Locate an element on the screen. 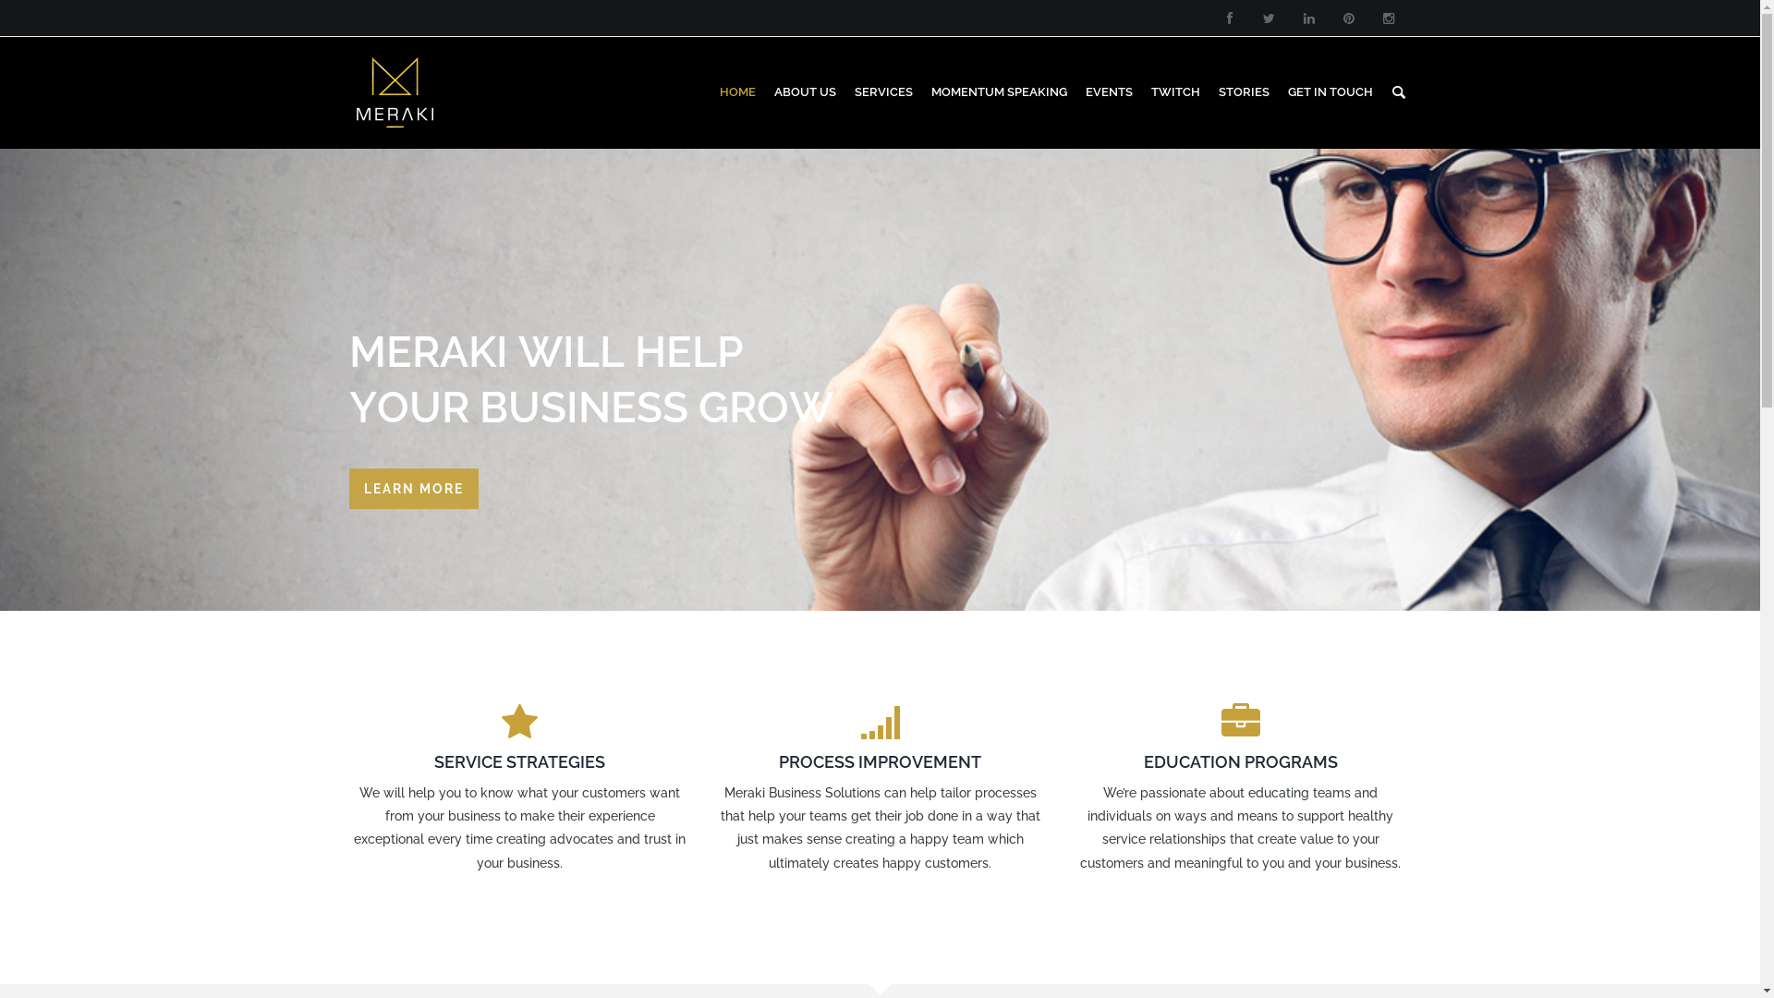  pinterest is located at coordinates (1349, 18).